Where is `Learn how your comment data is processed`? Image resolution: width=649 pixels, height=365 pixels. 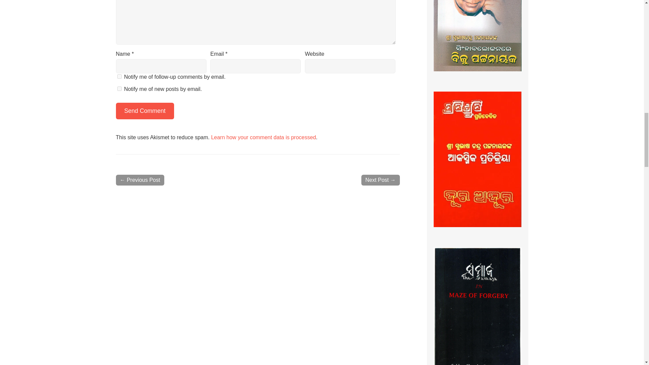 Learn how your comment data is processed is located at coordinates (263, 137).